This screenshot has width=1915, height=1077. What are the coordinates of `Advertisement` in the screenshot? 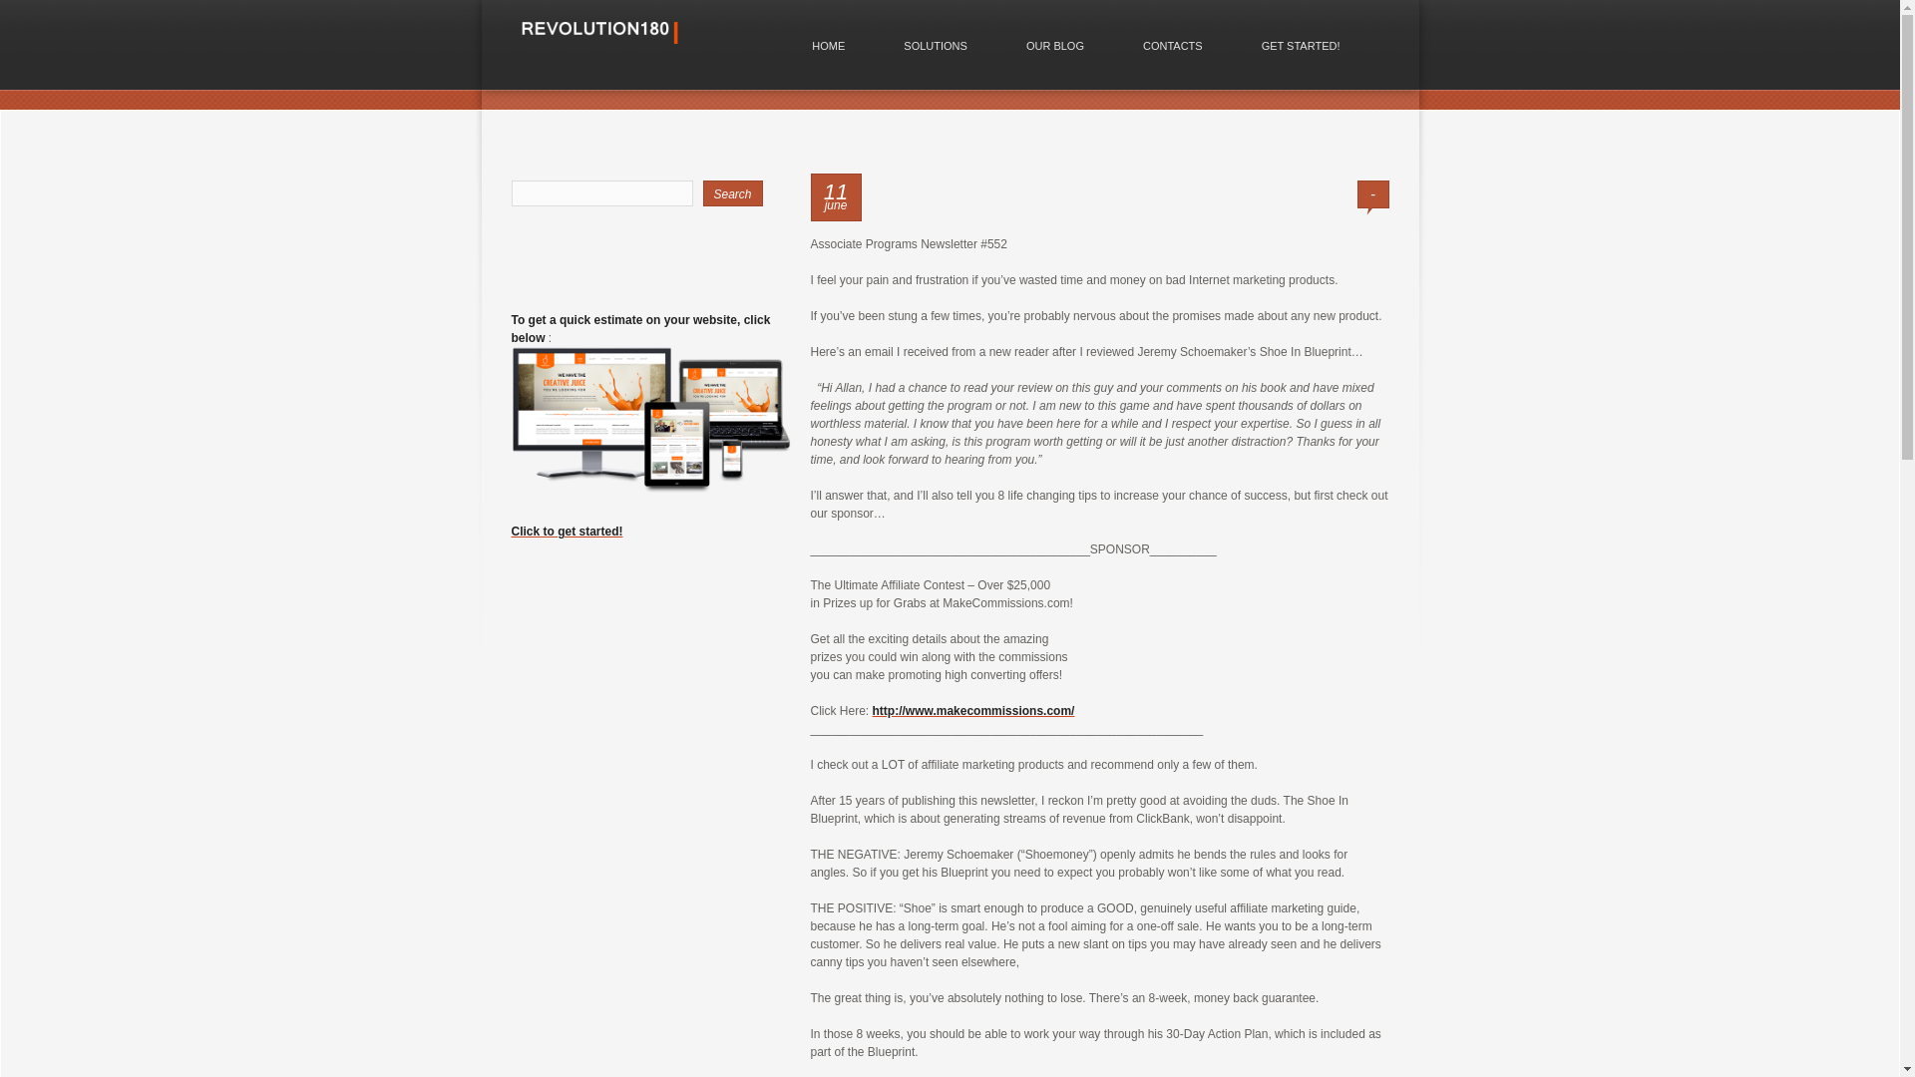 It's located at (635, 1055).